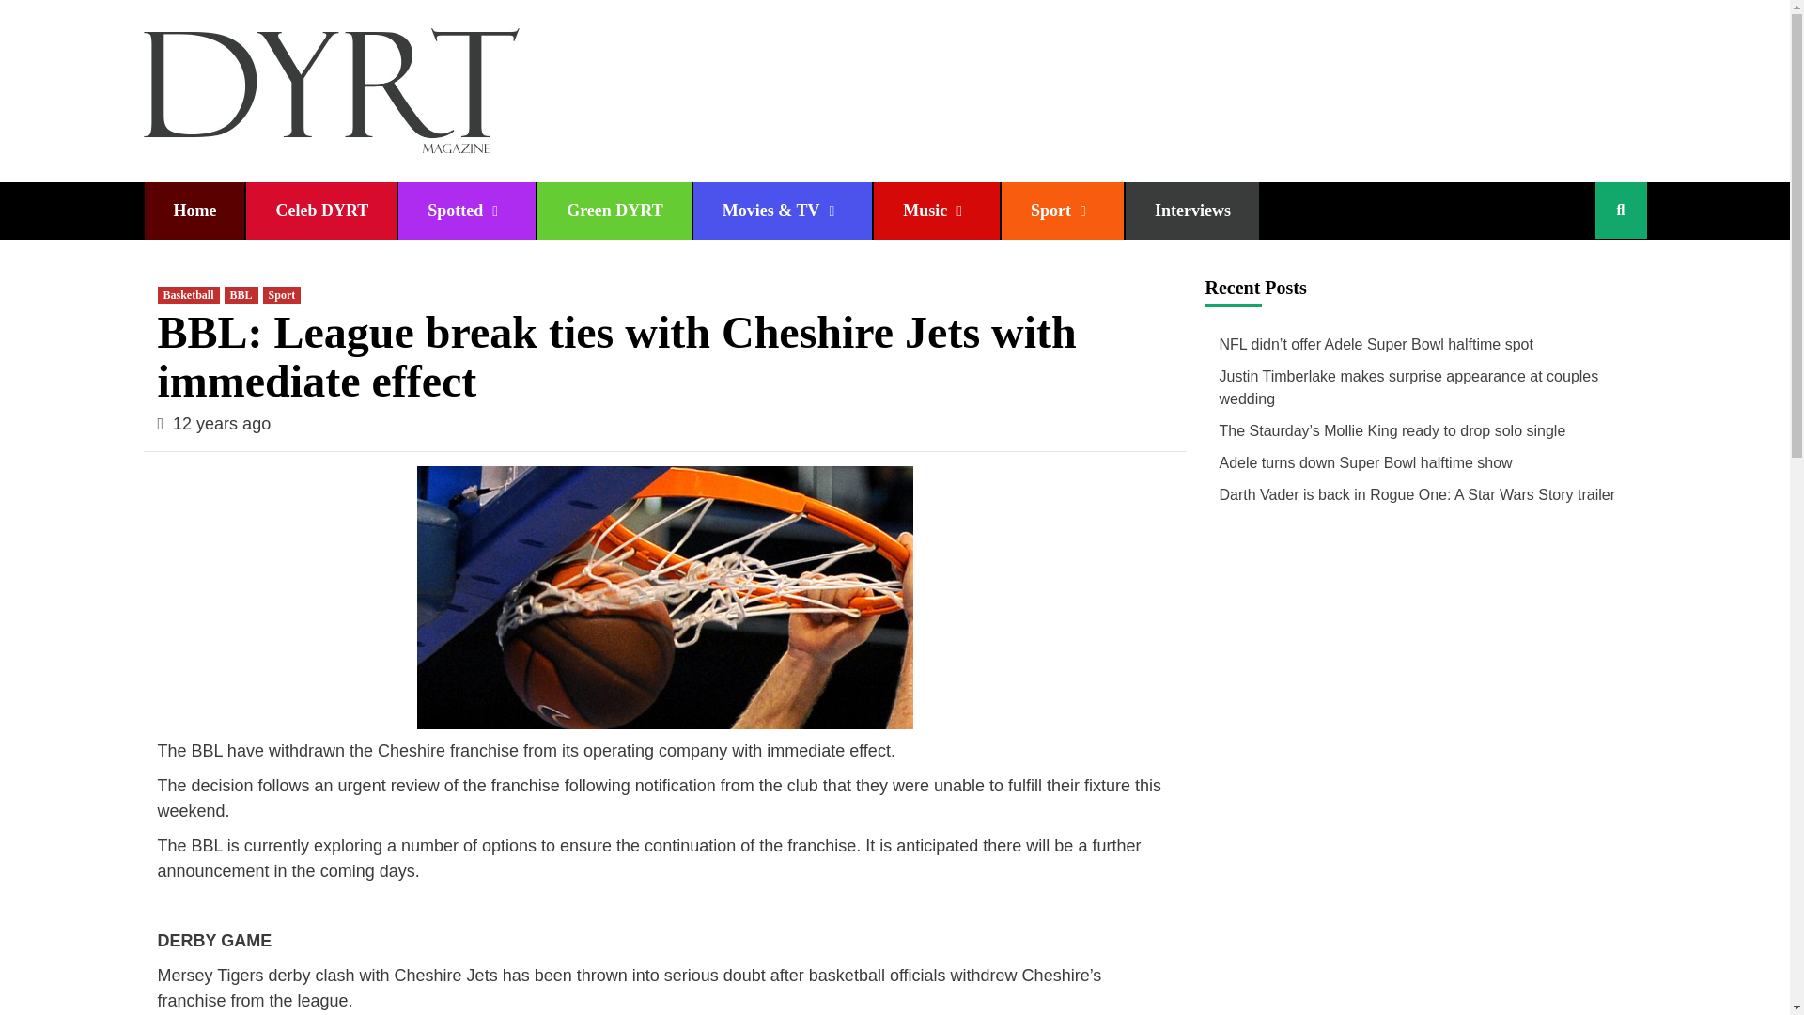 The height and width of the screenshot is (1015, 1804). What do you see at coordinates (321, 211) in the screenshot?
I see `Celeb DYRT` at bounding box center [321, 211].